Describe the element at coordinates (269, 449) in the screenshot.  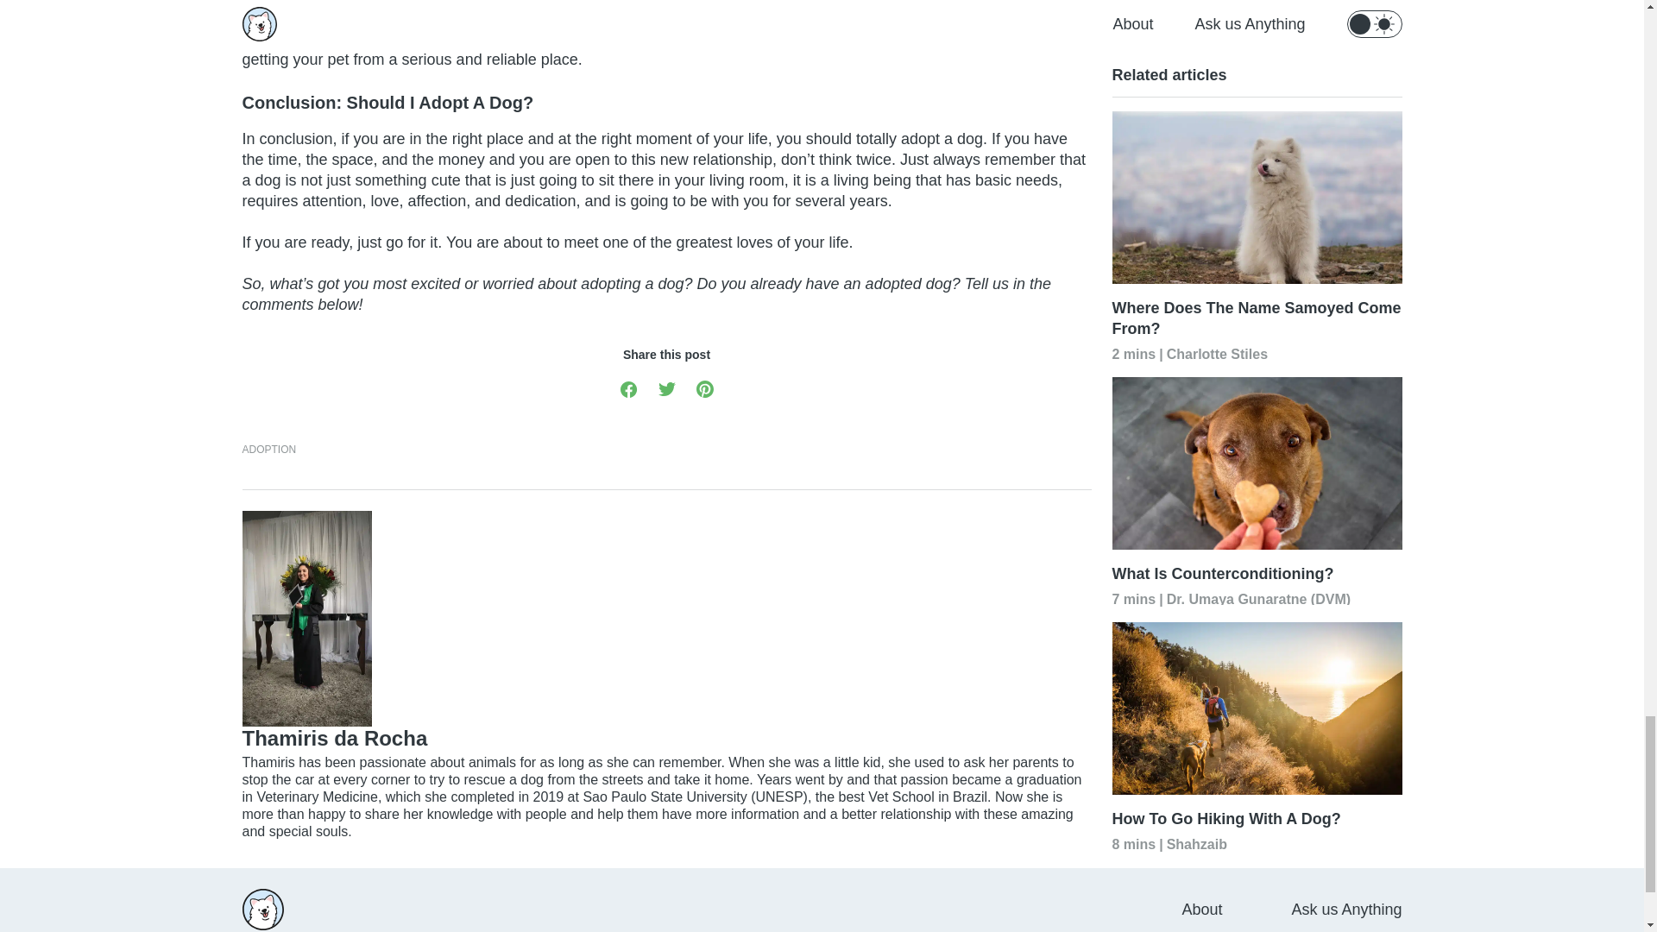
I see `ADOPTION` at that location.